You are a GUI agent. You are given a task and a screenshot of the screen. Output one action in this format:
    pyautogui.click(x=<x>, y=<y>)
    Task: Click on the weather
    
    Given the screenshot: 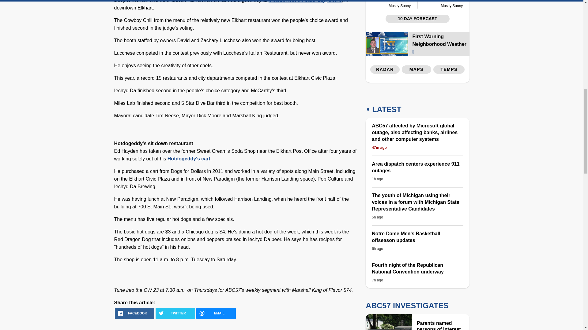 What is the action you would take?
    pyautogui.click(x=431, y=1)
    